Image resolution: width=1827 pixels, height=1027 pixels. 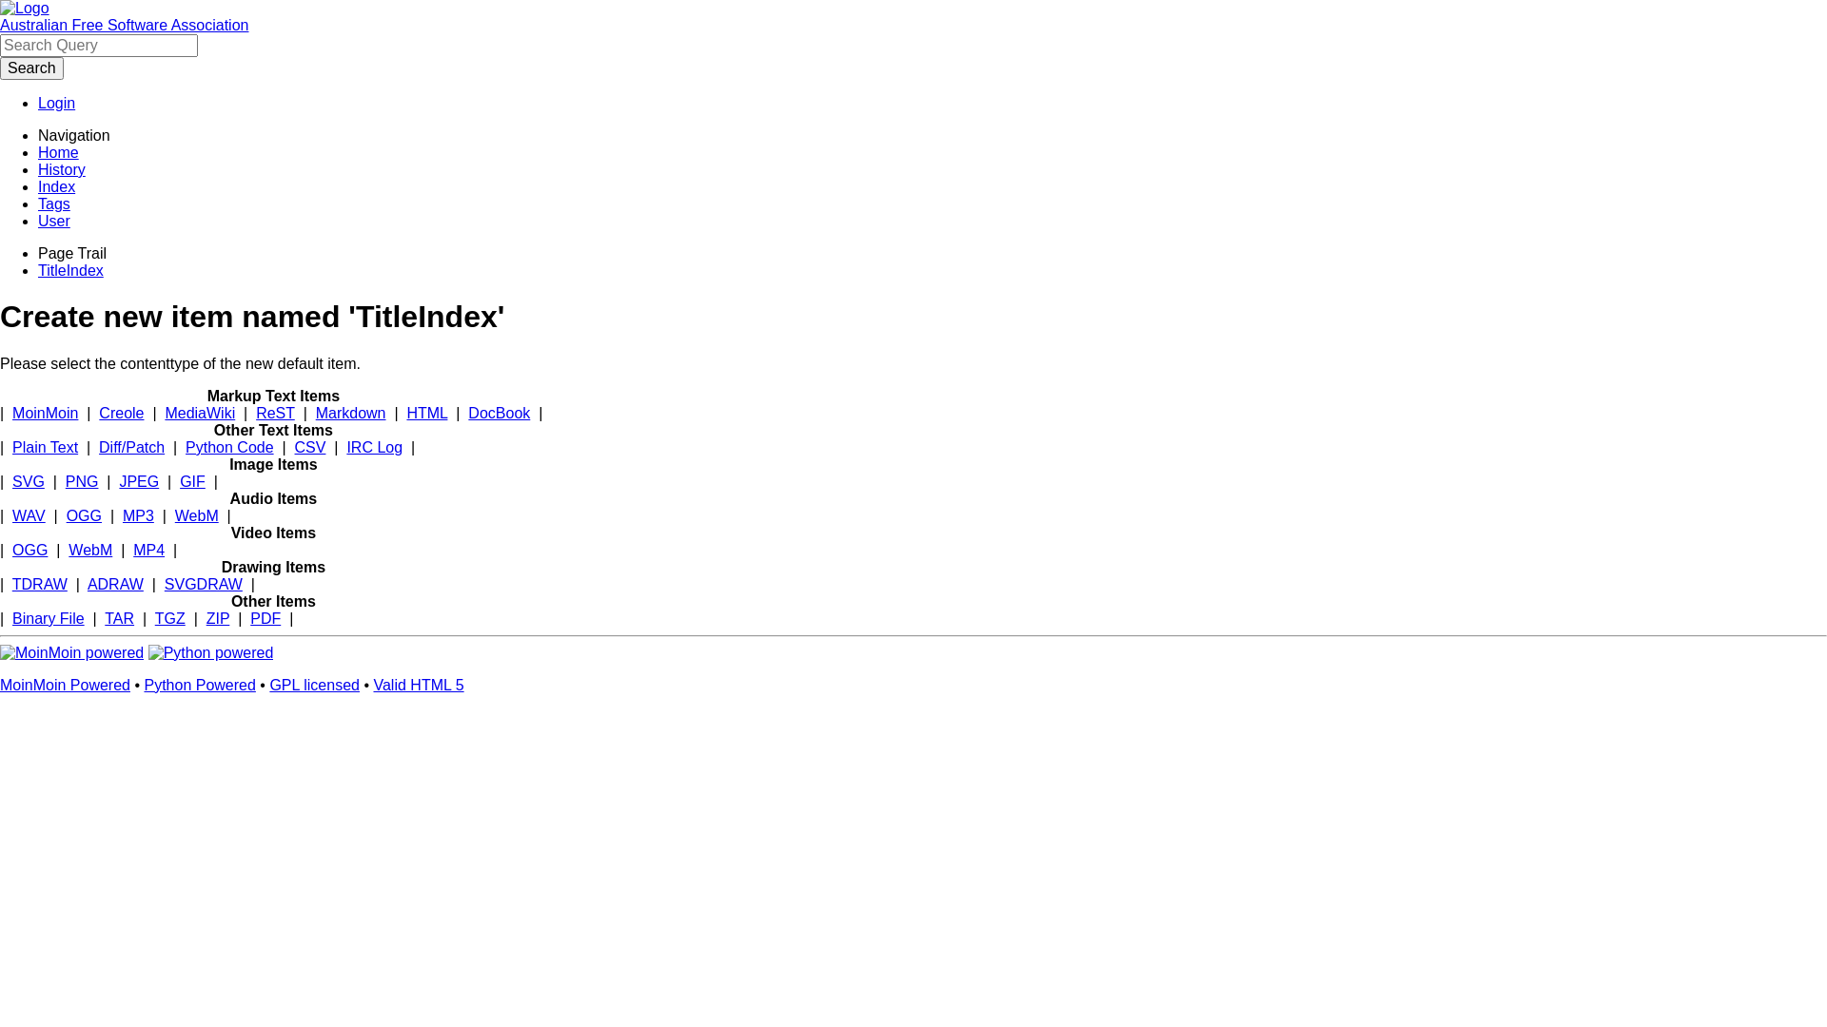 What do you see at coordinates (82, 481) in the screenshot?
I see `PNG` at bounding box center [82, 481].